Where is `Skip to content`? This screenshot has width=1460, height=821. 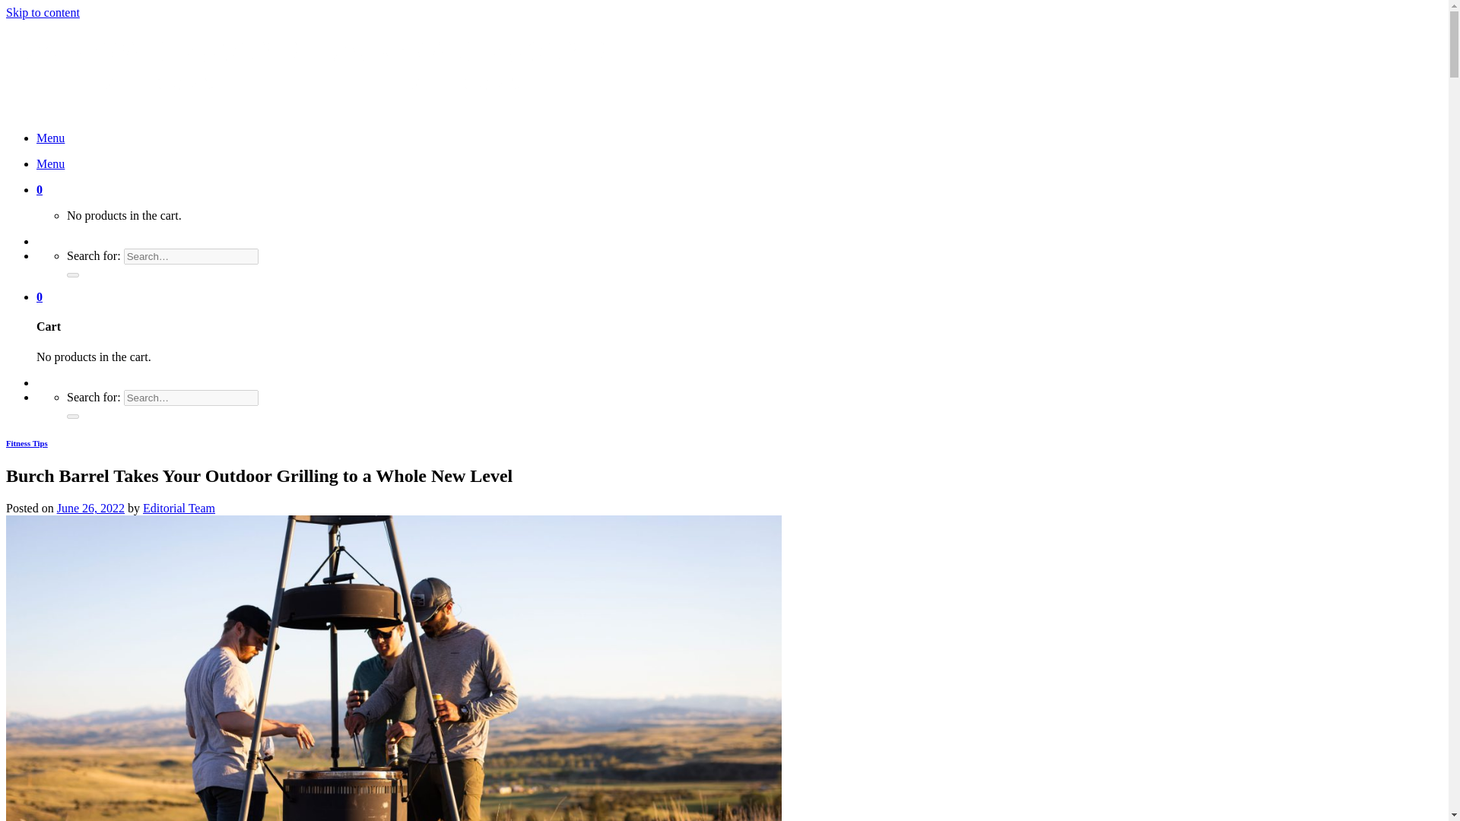 Skip to content is located at coordinates (43, 12).